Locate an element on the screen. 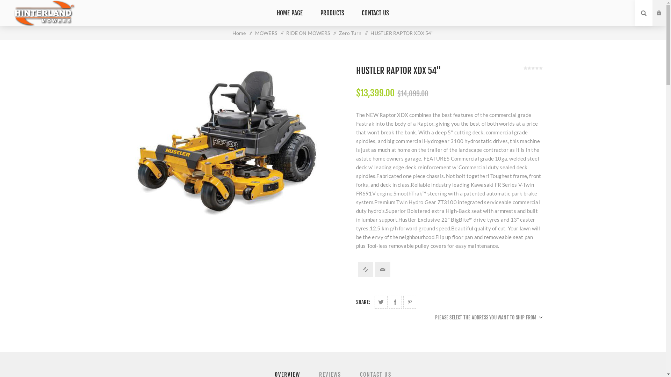 This screenshot has width=671, height=377. SHARE ON TWITTER is located at coordinates (381, 302).